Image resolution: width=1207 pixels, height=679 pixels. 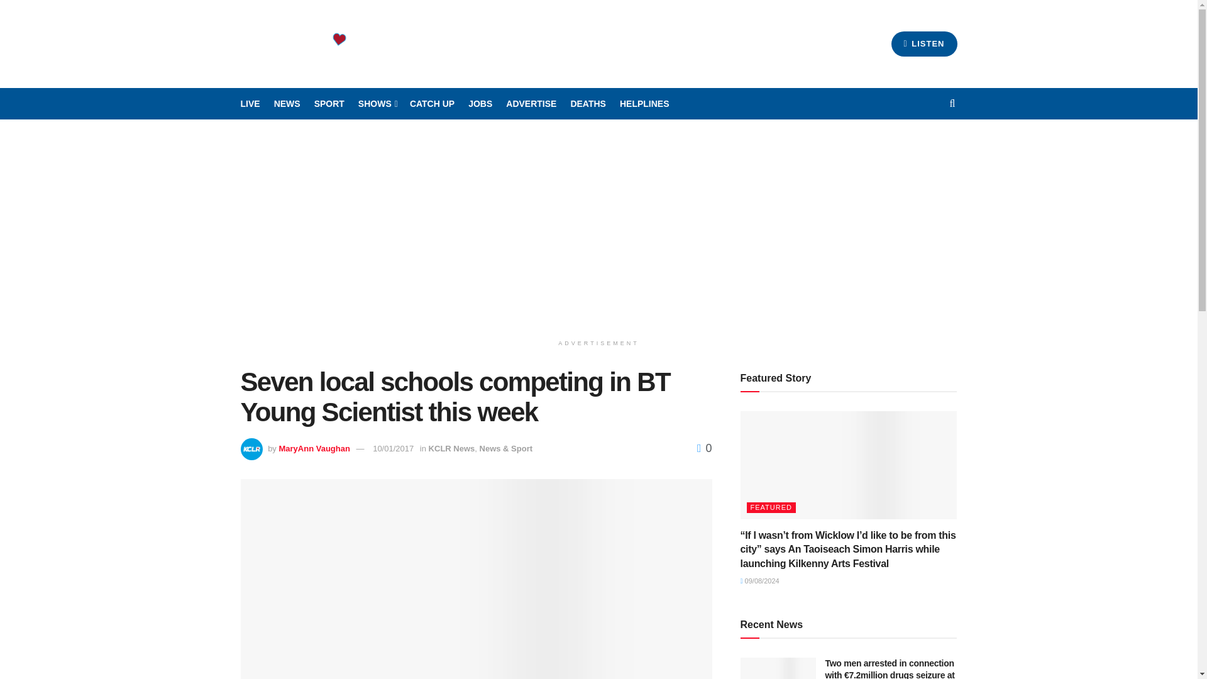 What do you see at coordinates (531, 104) in the screenshot?
I see `ADVERTISE` at bounding box center [531, 104].